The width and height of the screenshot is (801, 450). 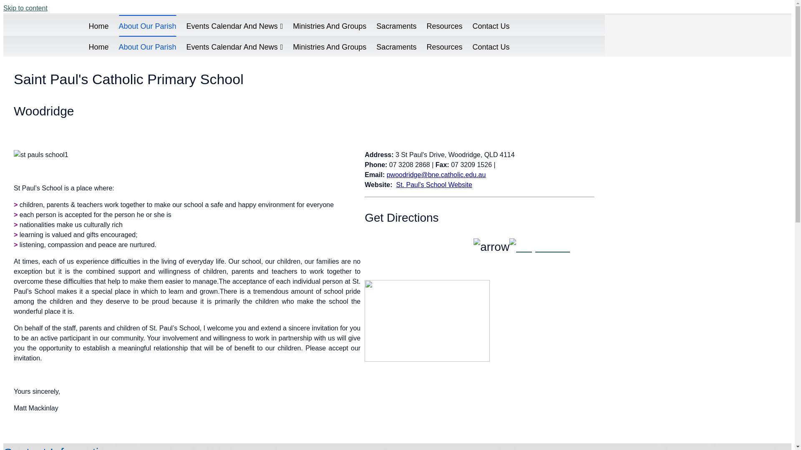 I want to click on Home, so click(x=98, y=46).